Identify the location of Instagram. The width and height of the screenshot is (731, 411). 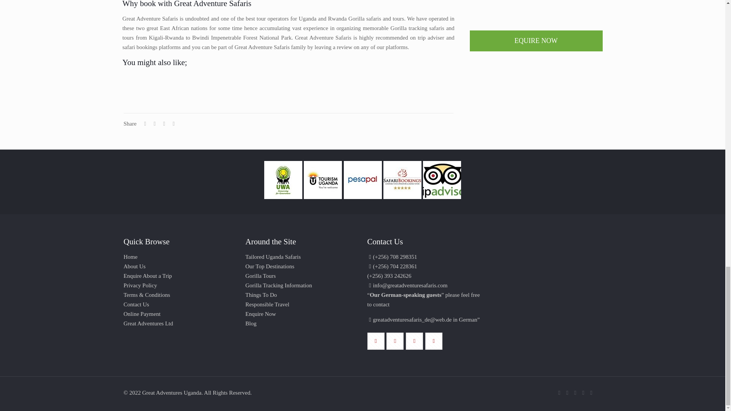
(583, 393).